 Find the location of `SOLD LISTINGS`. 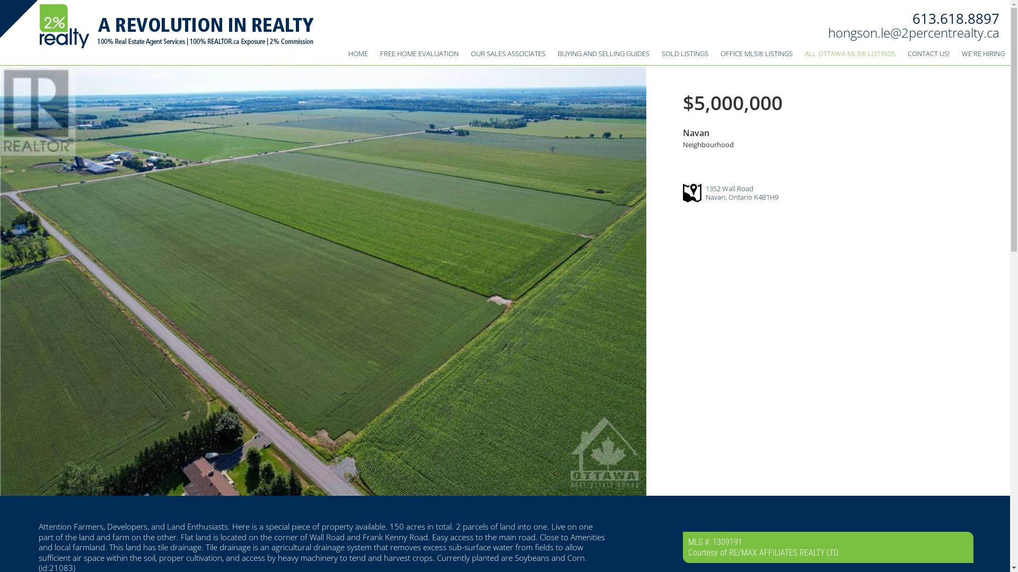

SOLD LISTINGS is located at coordinates (685, 54).